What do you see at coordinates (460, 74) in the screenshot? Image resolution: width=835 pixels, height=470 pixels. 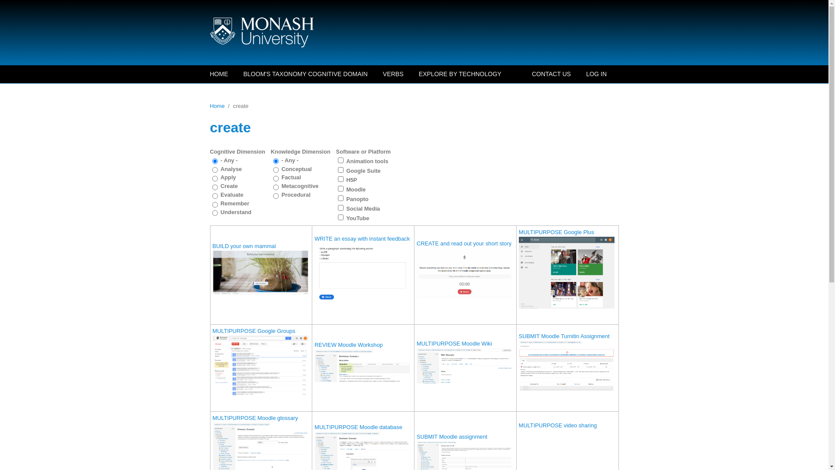 I see `EXPLORE BY TECHNOLOGY` at bounding box center [460, 74].